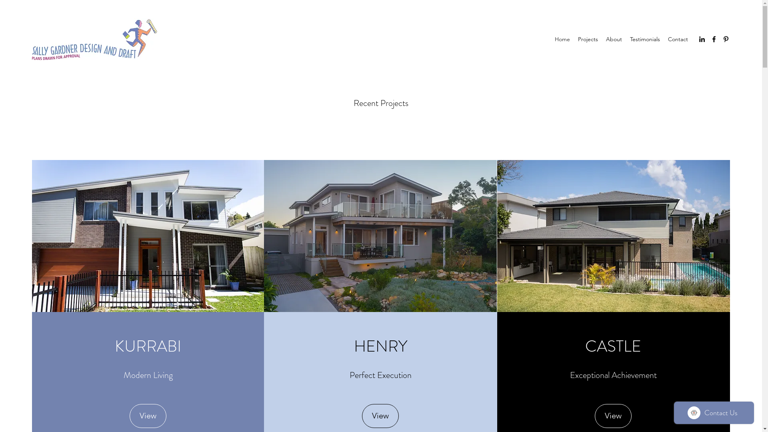 This screenshot has width=768, height=432. I want to click on View, so click(148, 416).